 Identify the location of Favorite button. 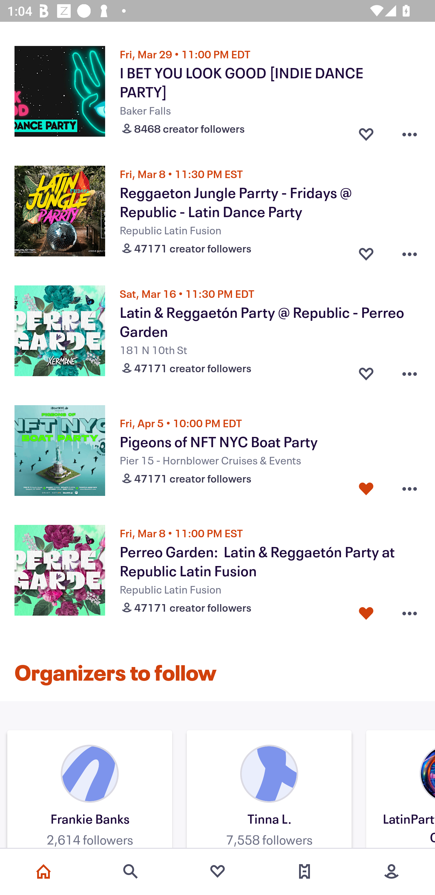
(366, 132).